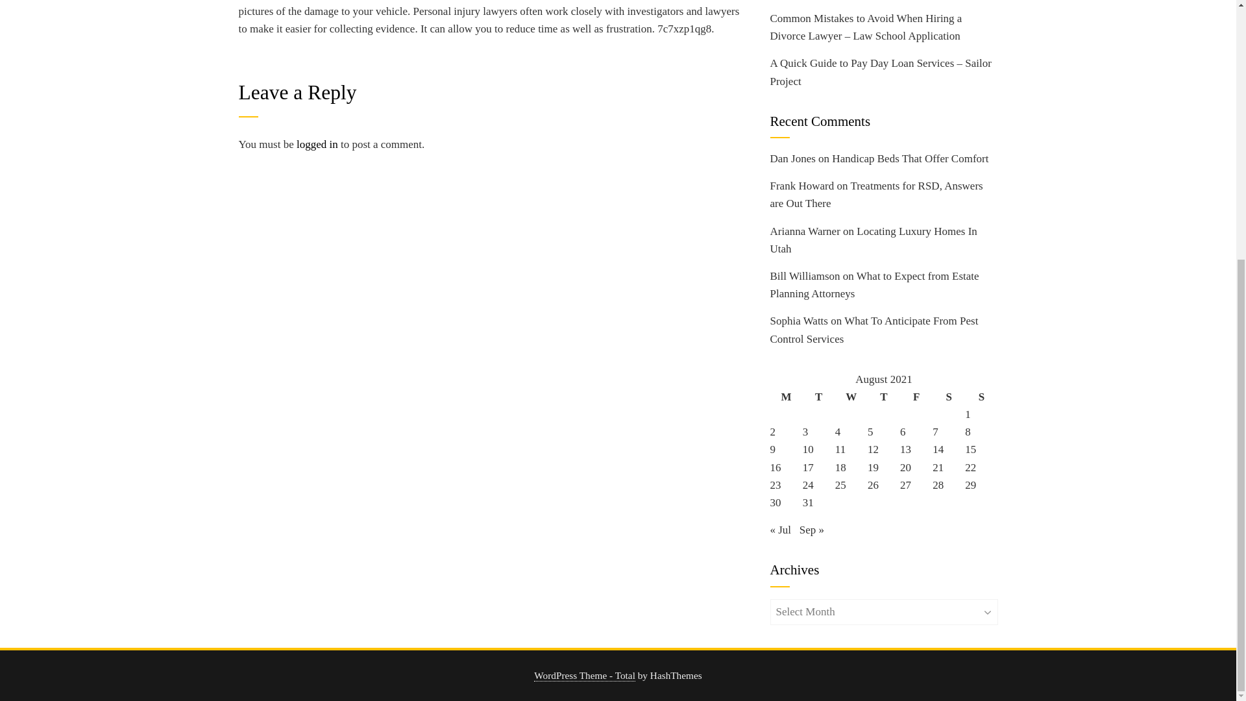 This screenshot has width=1246, height=701. Describe the element at coordinates (873, 284) in the screenshot. I see `What to Expect from Estate Planning Attorneys` at that location.